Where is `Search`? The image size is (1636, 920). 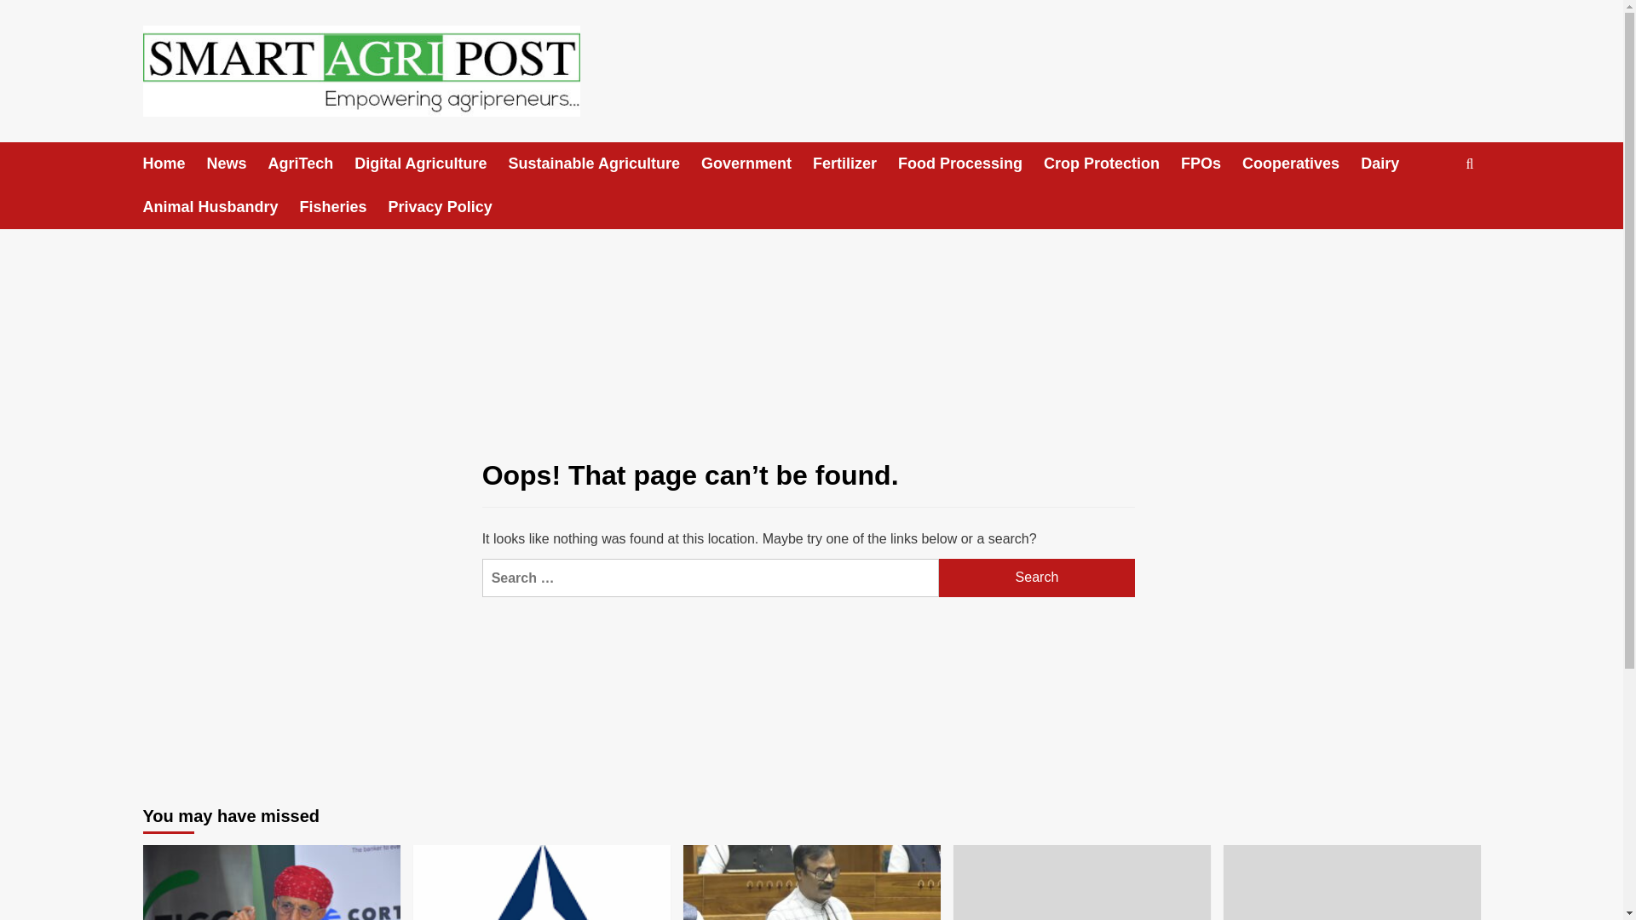
Search is located at coordinates (1430, 216).